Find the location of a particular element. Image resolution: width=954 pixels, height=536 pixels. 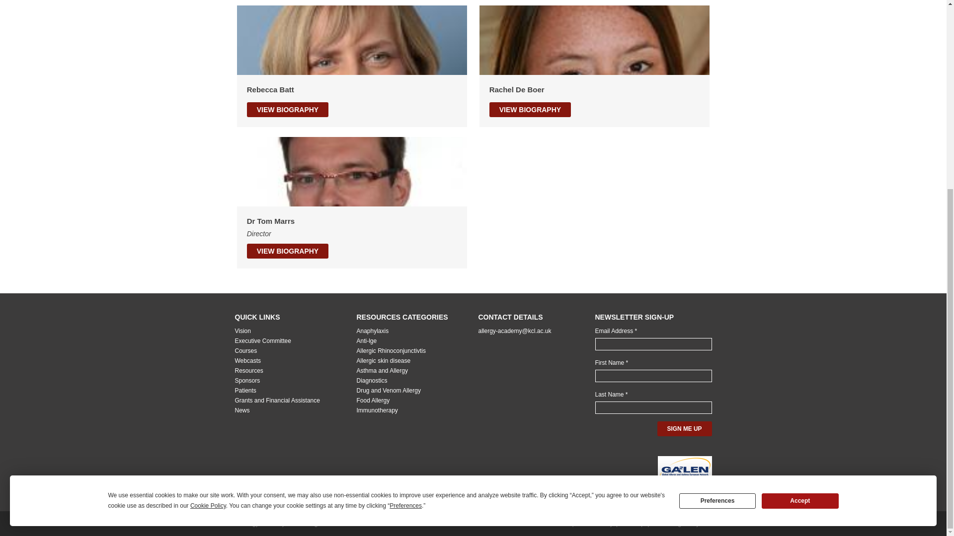

VIEW BIOGRAPHY is located at coordinates (287, 251).